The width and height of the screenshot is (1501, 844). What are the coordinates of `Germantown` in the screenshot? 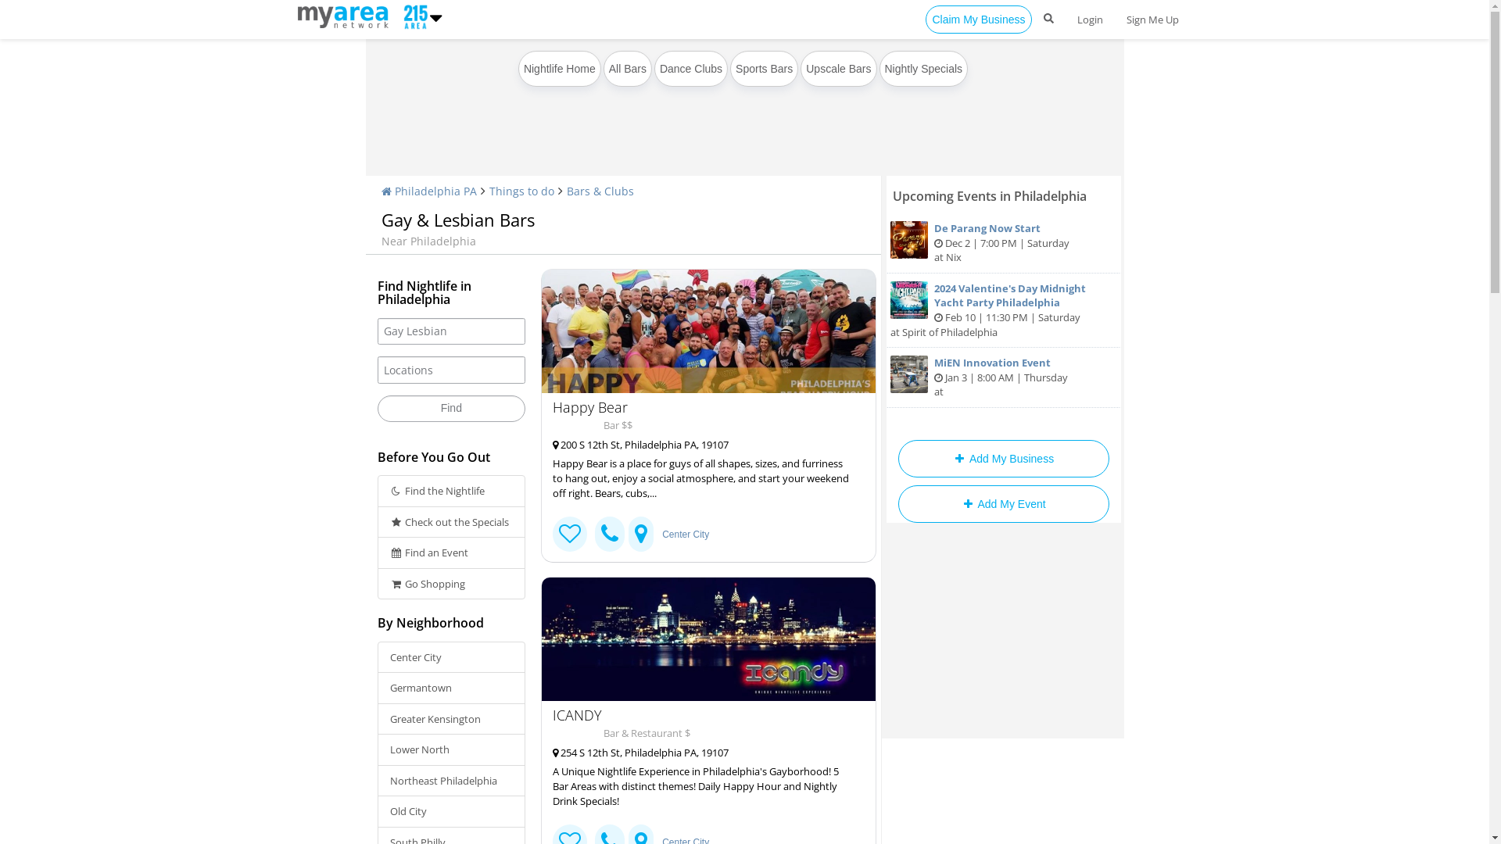 It's located at (451, 688).